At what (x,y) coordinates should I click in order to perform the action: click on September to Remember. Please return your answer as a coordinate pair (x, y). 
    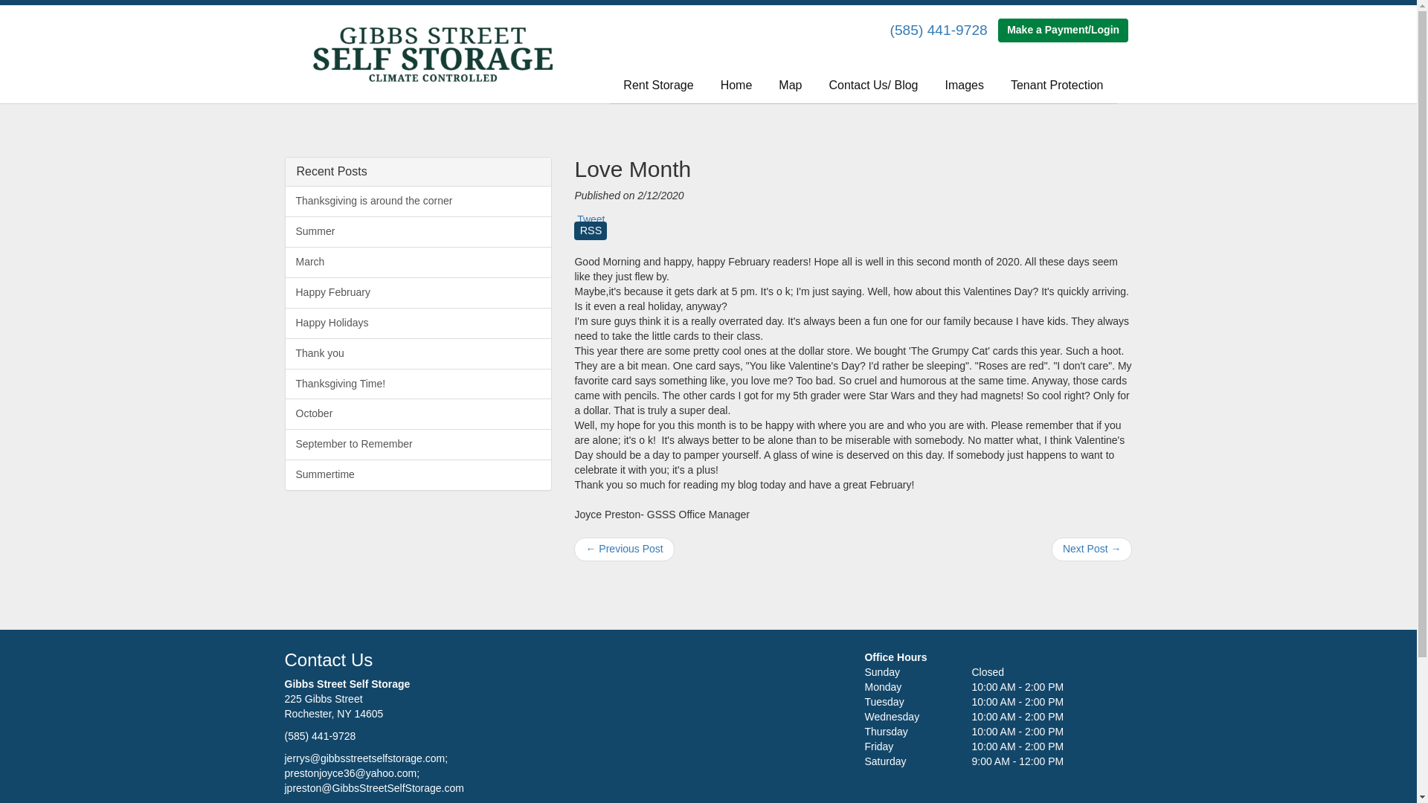
    Looking at the image, I should click on (418, 444).